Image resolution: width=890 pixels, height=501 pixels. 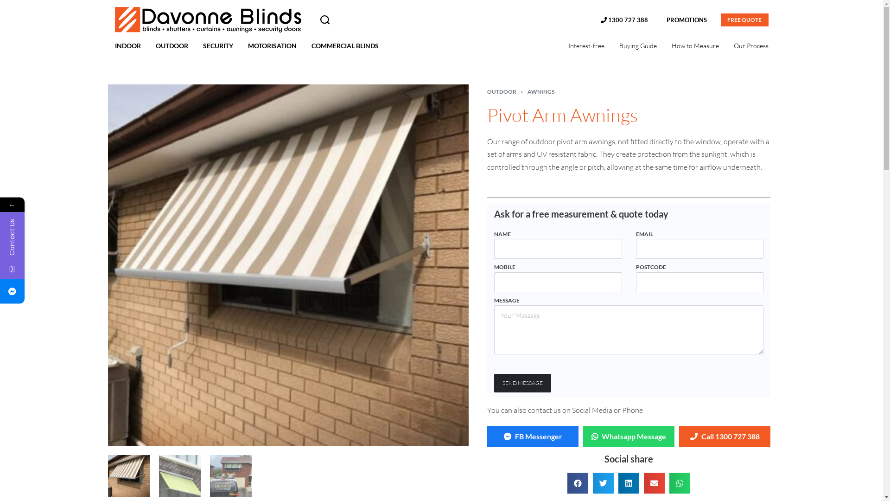 I want to click on Call 1300 727 388, so click(x=725, y=437).